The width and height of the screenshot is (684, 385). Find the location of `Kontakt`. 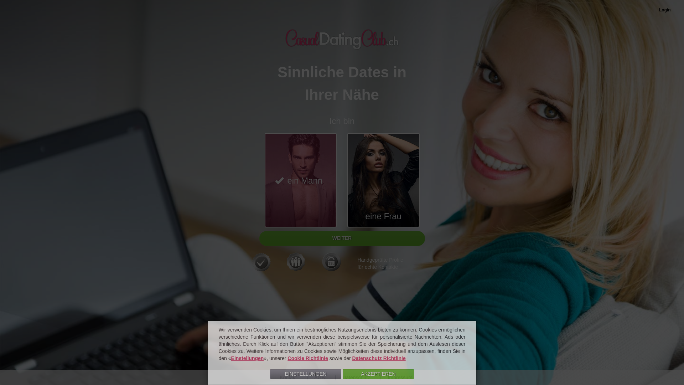

Kontakt is located at coordinates (283, 378).